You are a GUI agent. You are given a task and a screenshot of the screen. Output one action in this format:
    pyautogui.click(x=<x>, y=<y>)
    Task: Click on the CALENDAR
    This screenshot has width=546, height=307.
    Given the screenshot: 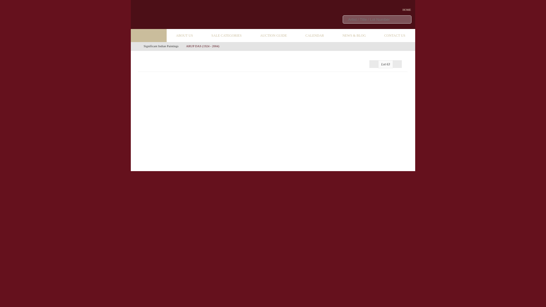 What is the action you would take?
    pyautogui.click(x=315, y=35)
    